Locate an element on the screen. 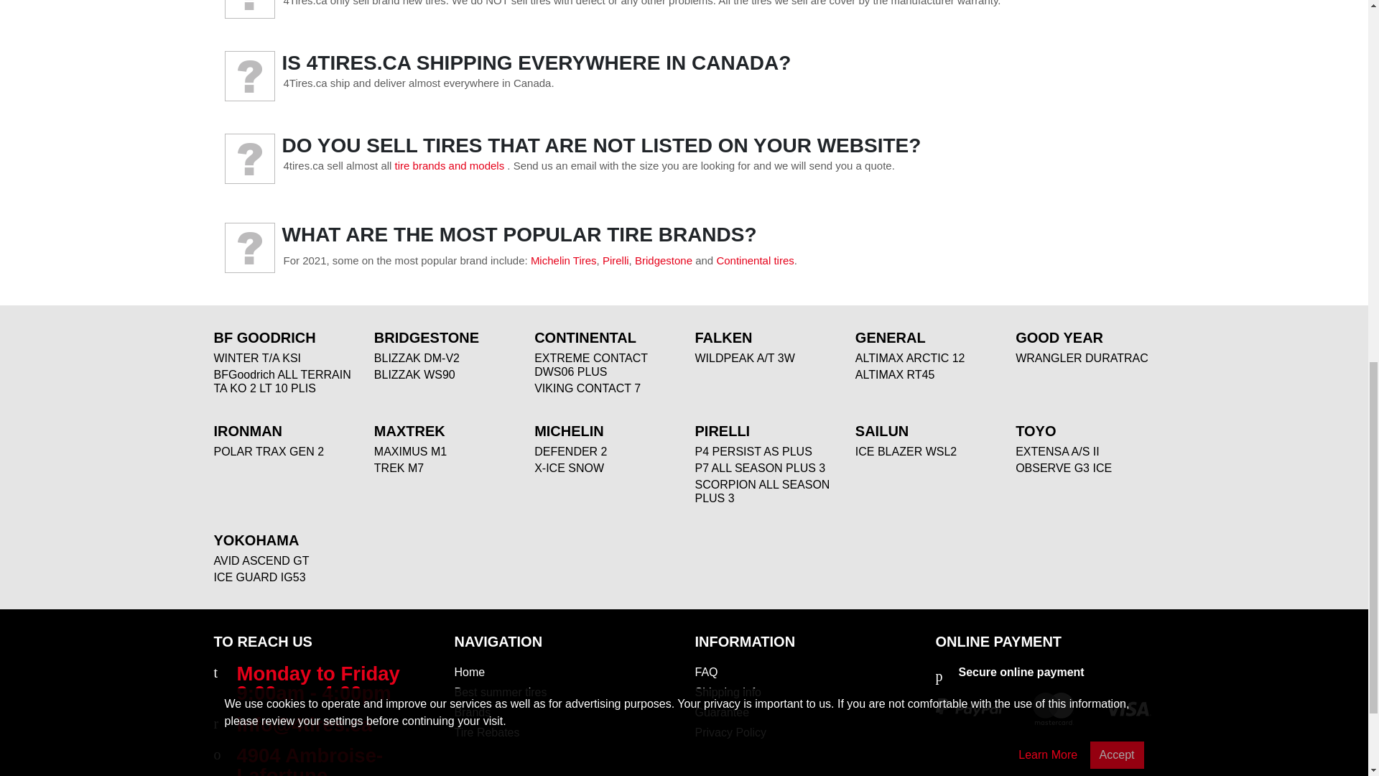 Image resolution: width=1379 pixels, height=776 pixels. Michelin Tires is located at coordinates (564, 260).